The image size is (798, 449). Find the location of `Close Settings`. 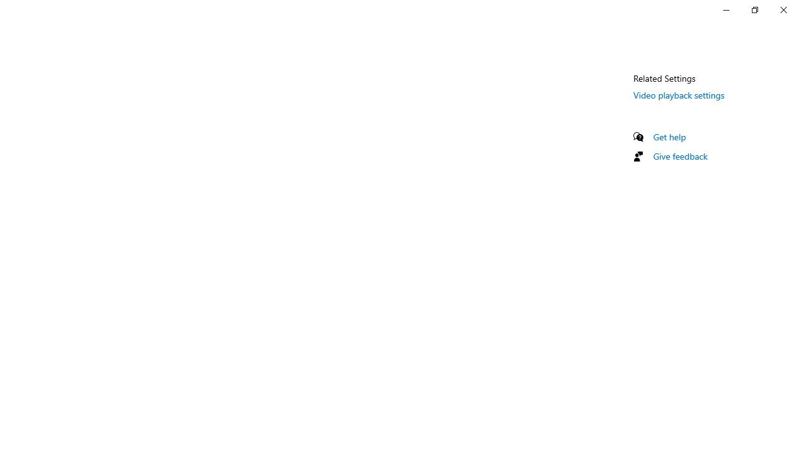

Close Settings is located at coordinates (783, 10).